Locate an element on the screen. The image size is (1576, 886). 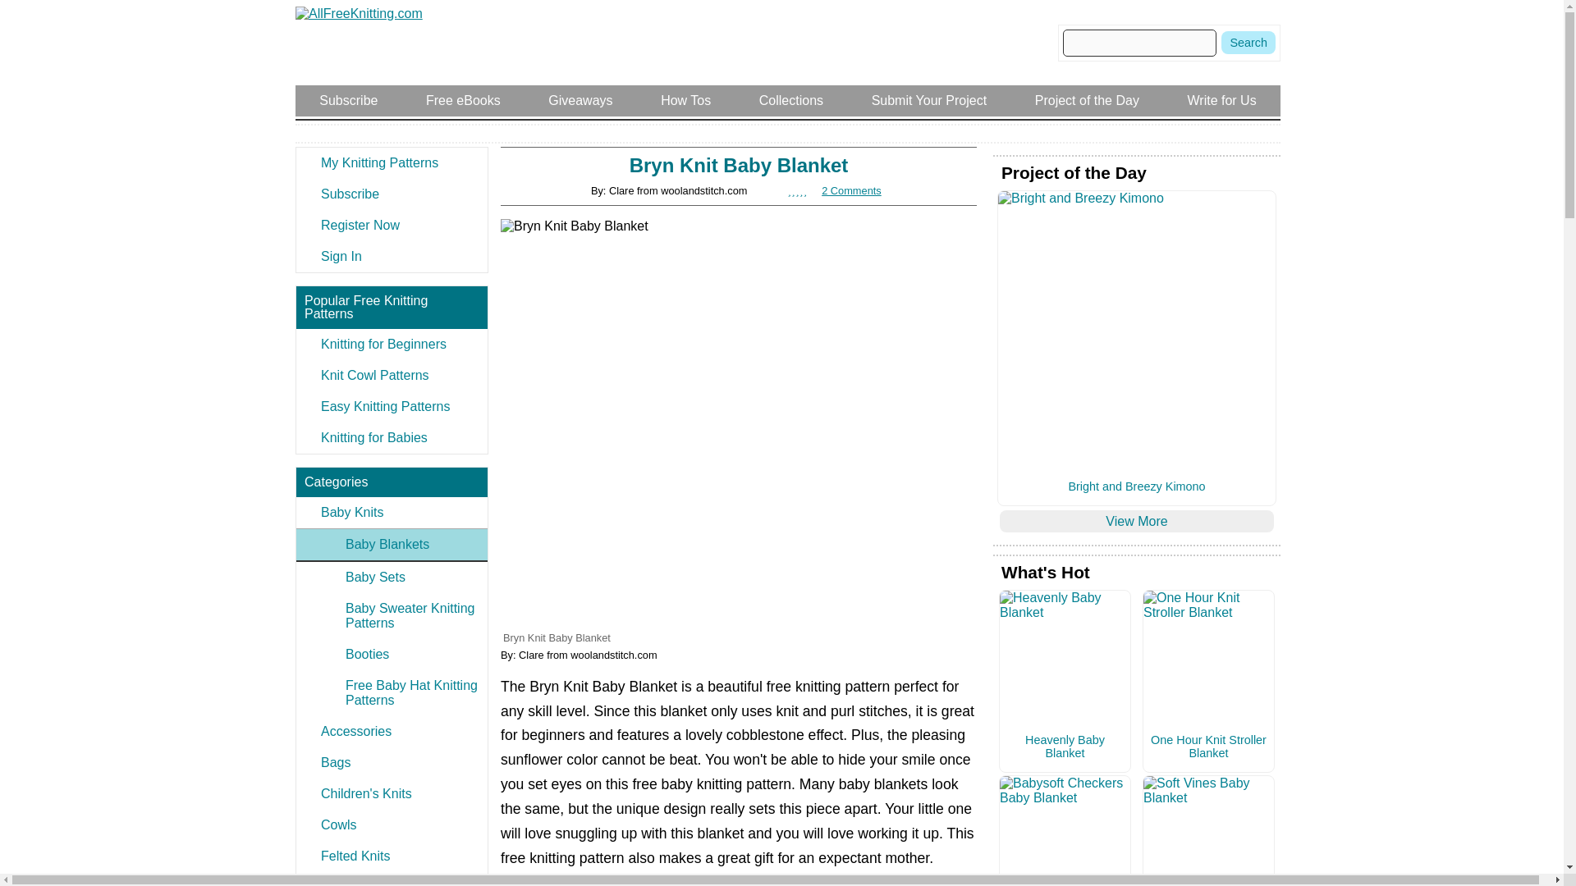
Subscribe is located at coordinates (391, 194).